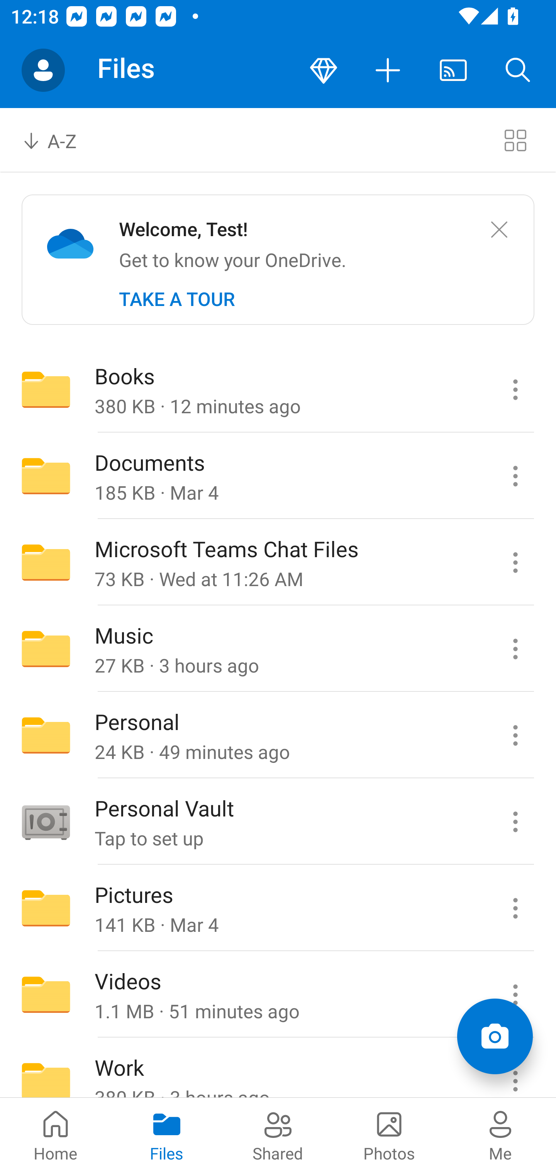 The width and height of the screenshot is (556, 1173). I want to click on More actions button, so click(388, 70).